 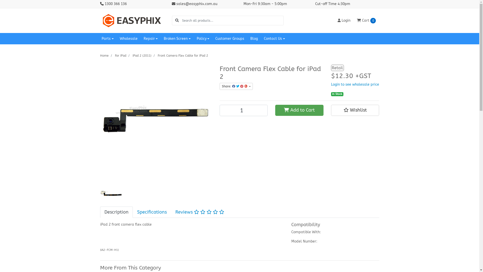 What do you see at coordinates (129, 39) in the screenshot?
I see `Wholesale` at bounding box center [129, 39].